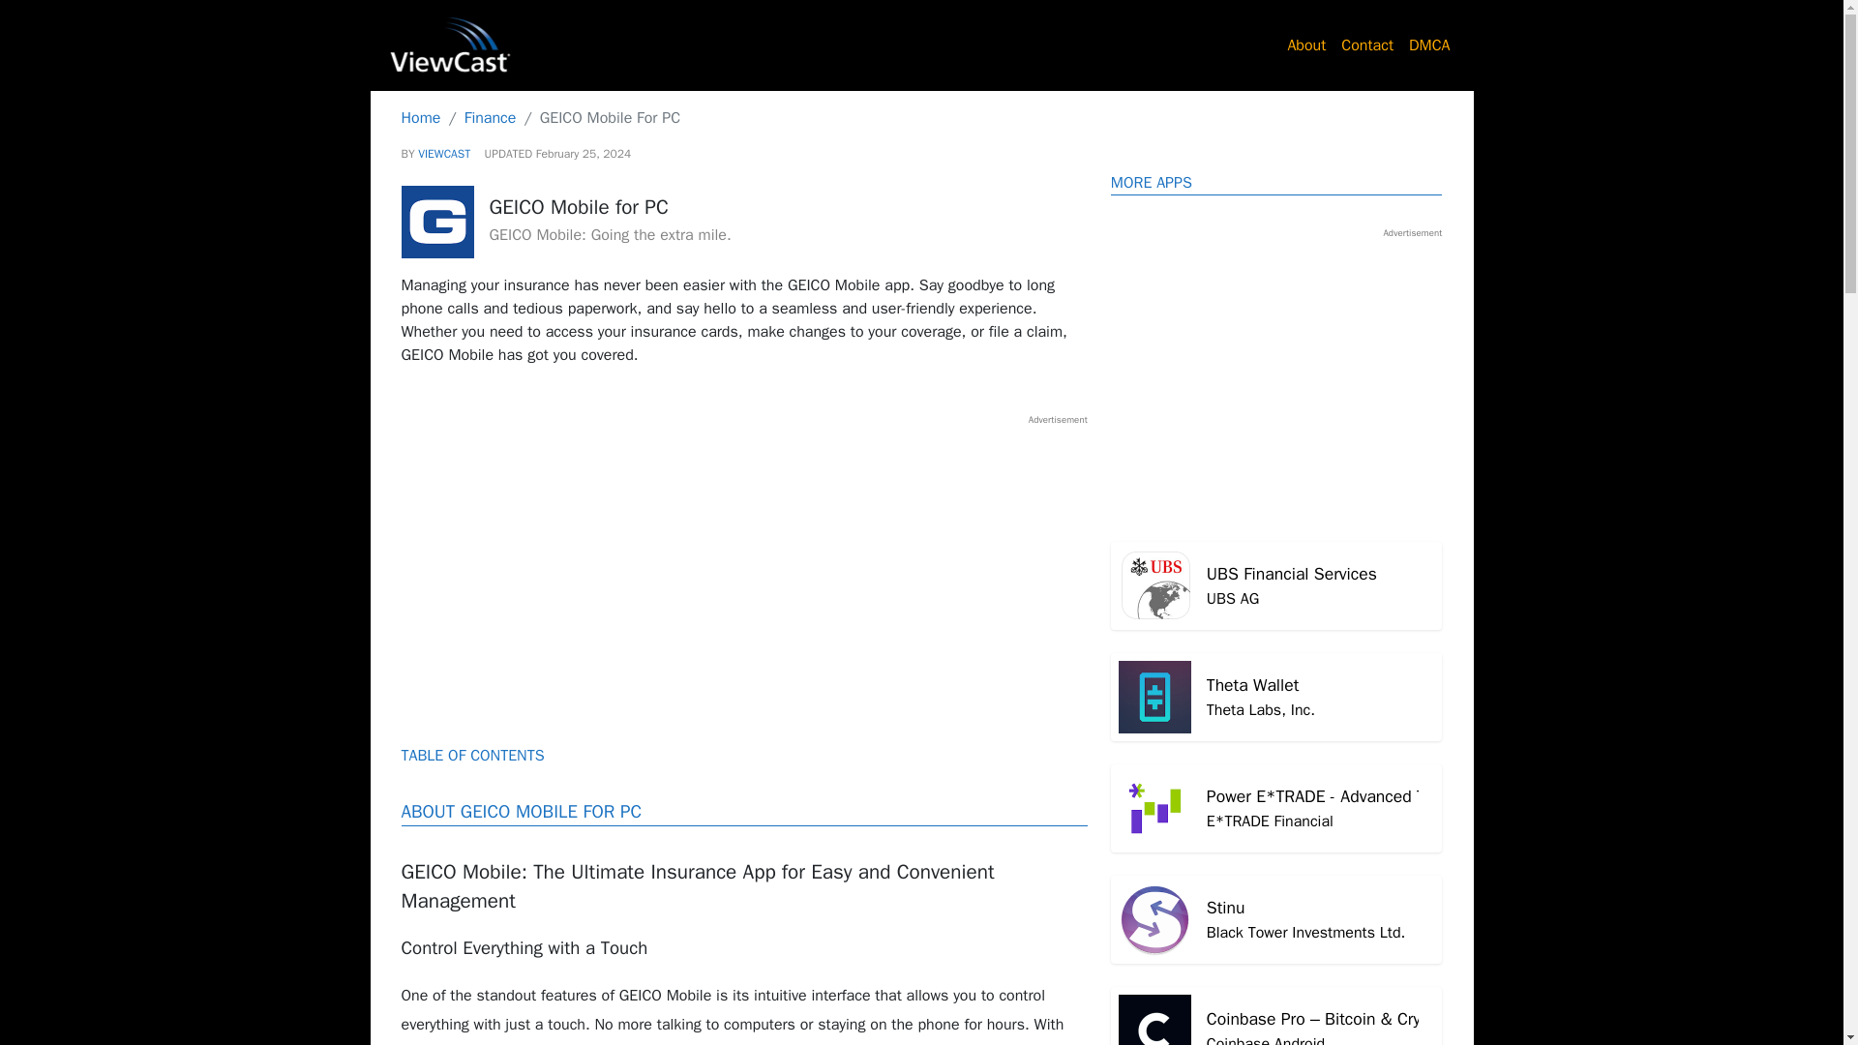 This screenshot has width=1858, height=1045. I want to click on Advertisement, so click(443, 154).